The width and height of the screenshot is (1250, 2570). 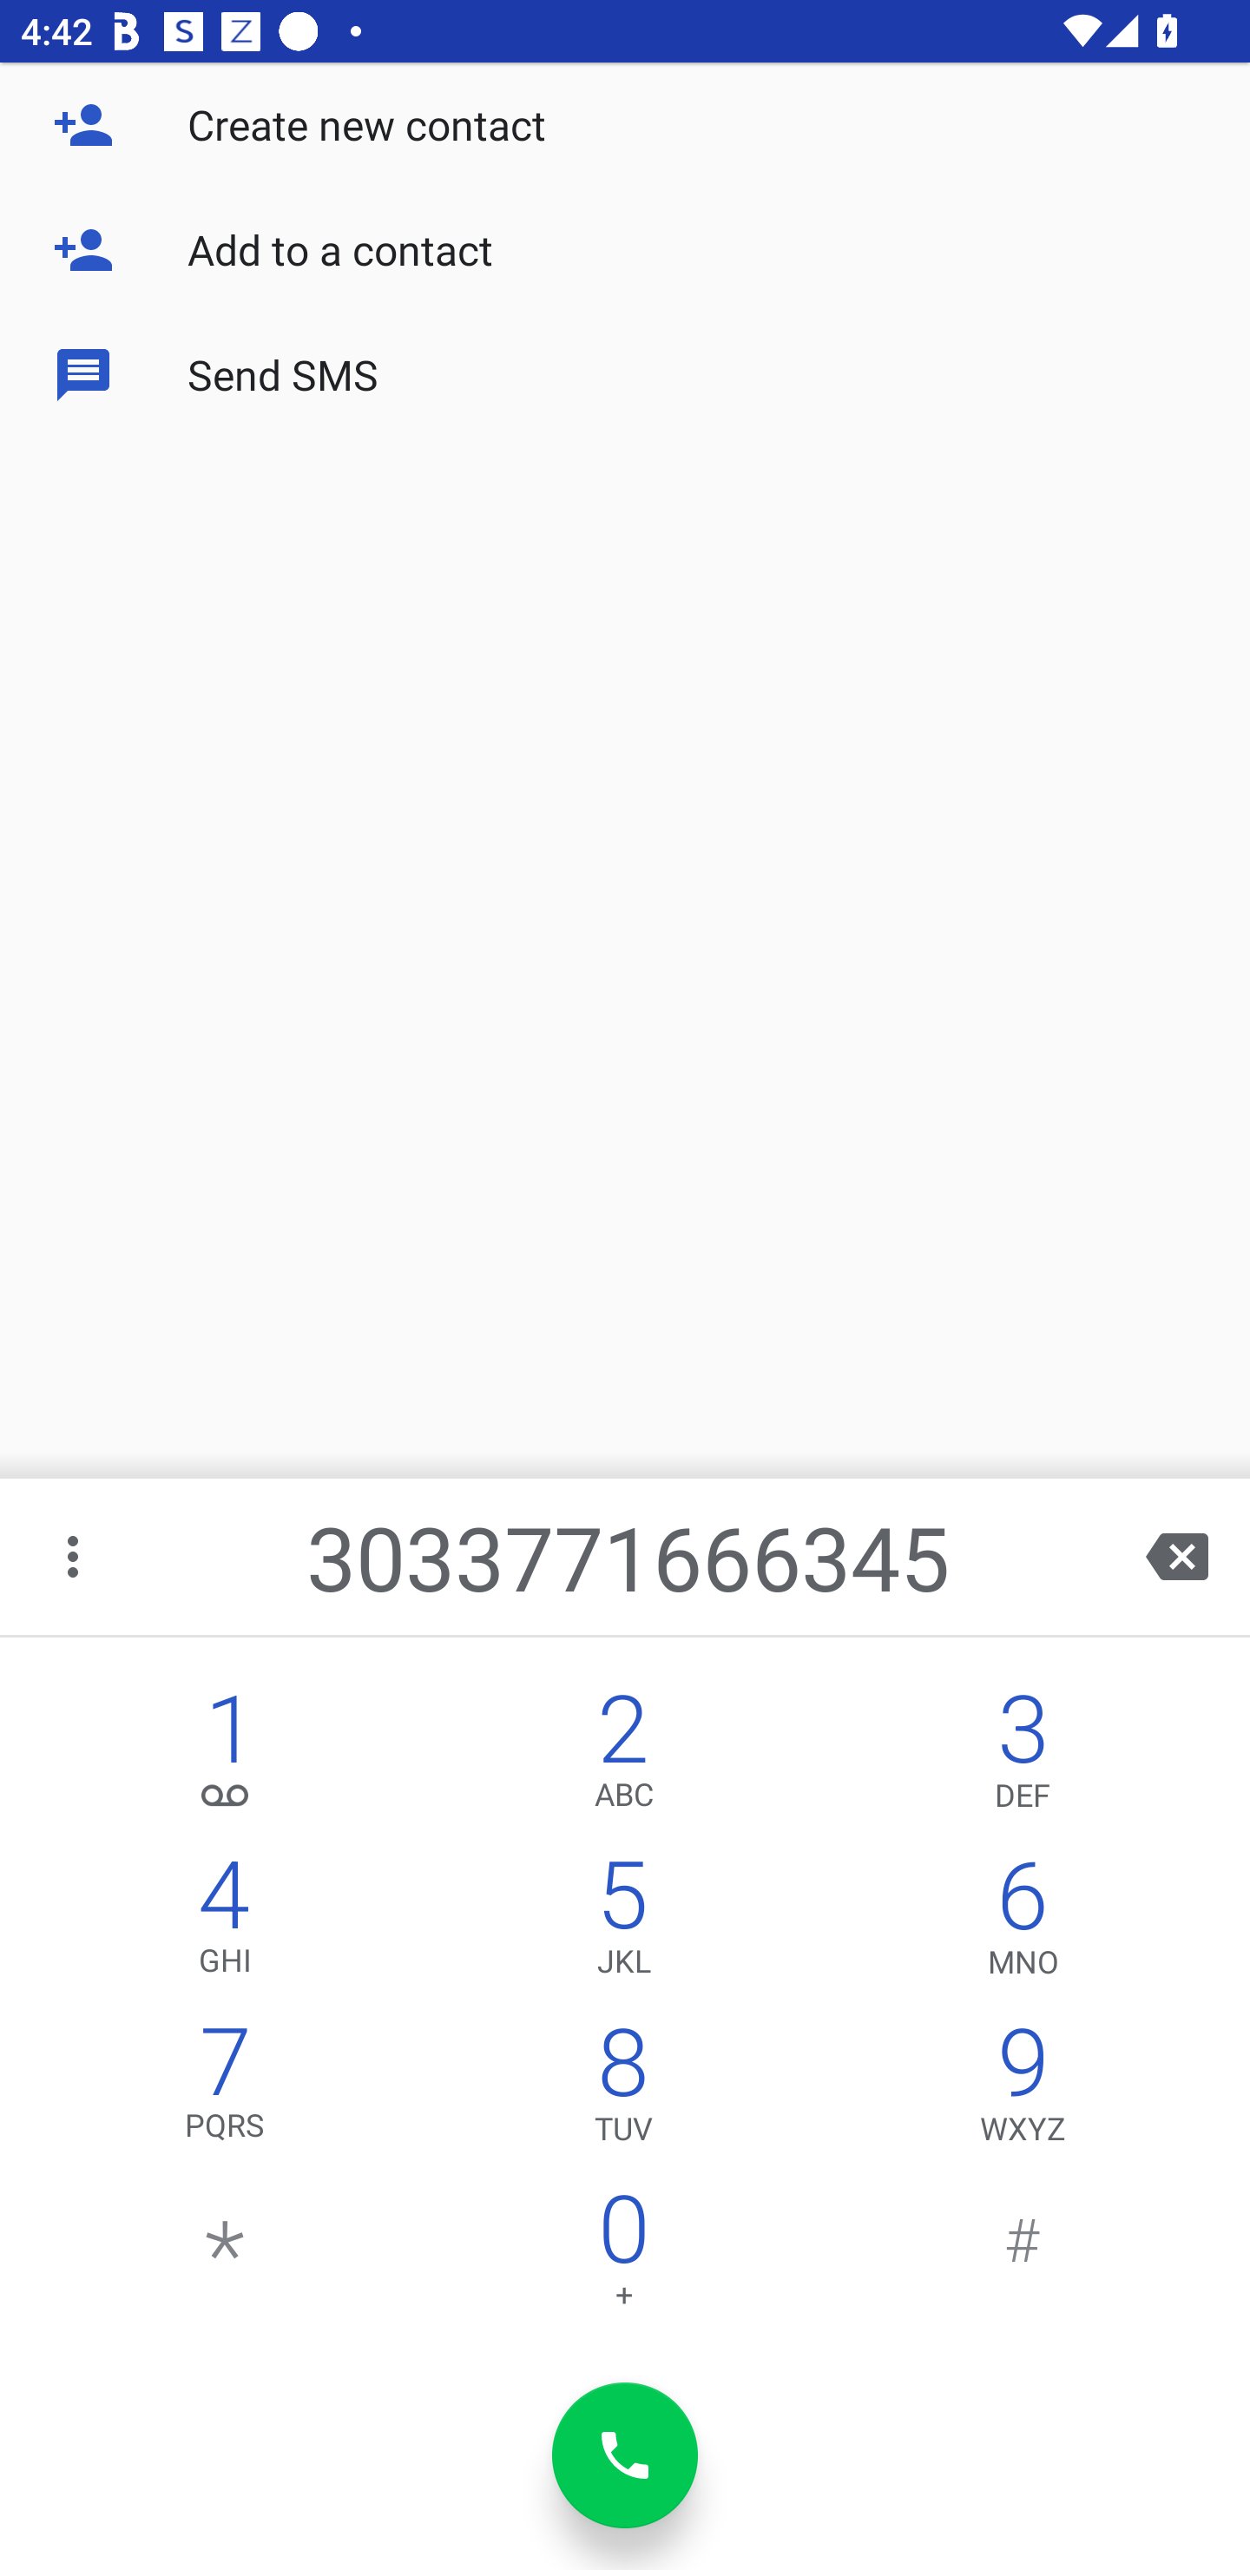 What do you see at coordinates (625, 125) in the screenshot?
I see `Create new contact` at bounding box center [625, 125].